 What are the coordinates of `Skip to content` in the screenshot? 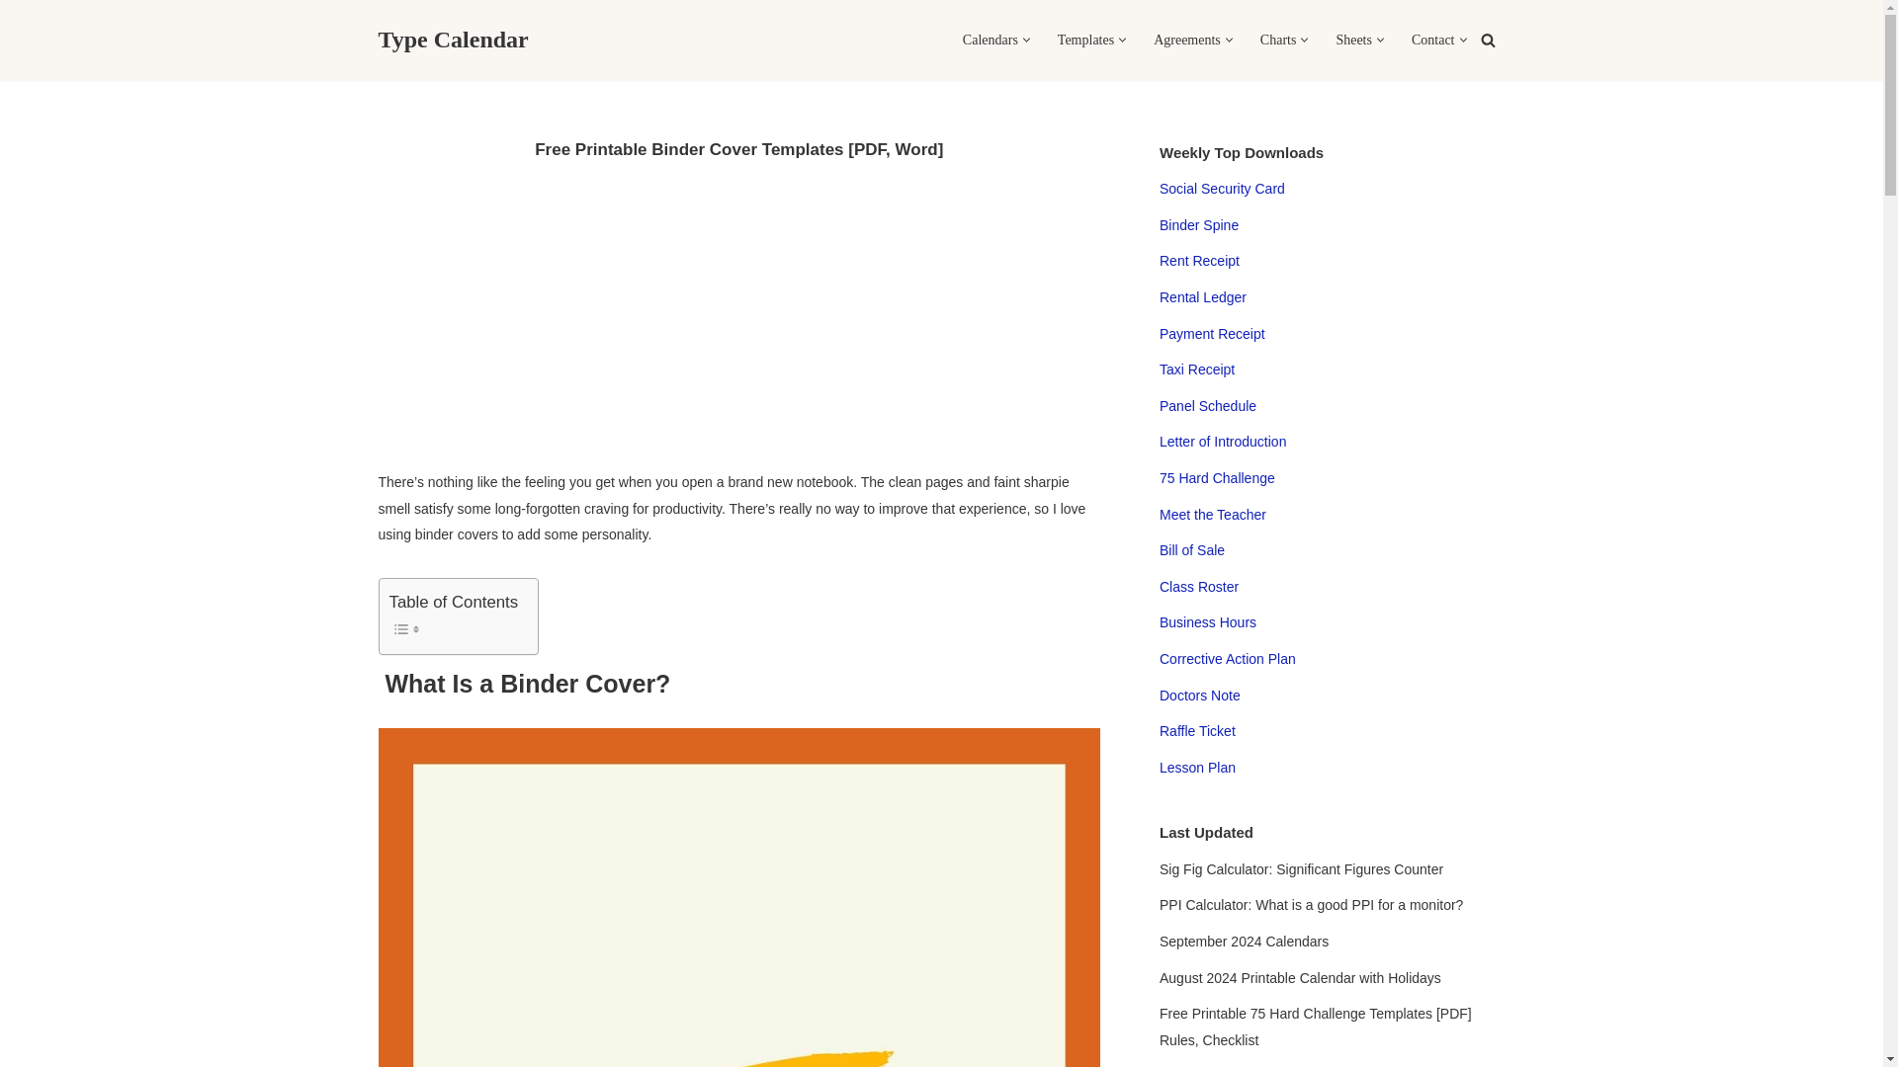 It's located at (15, 41).